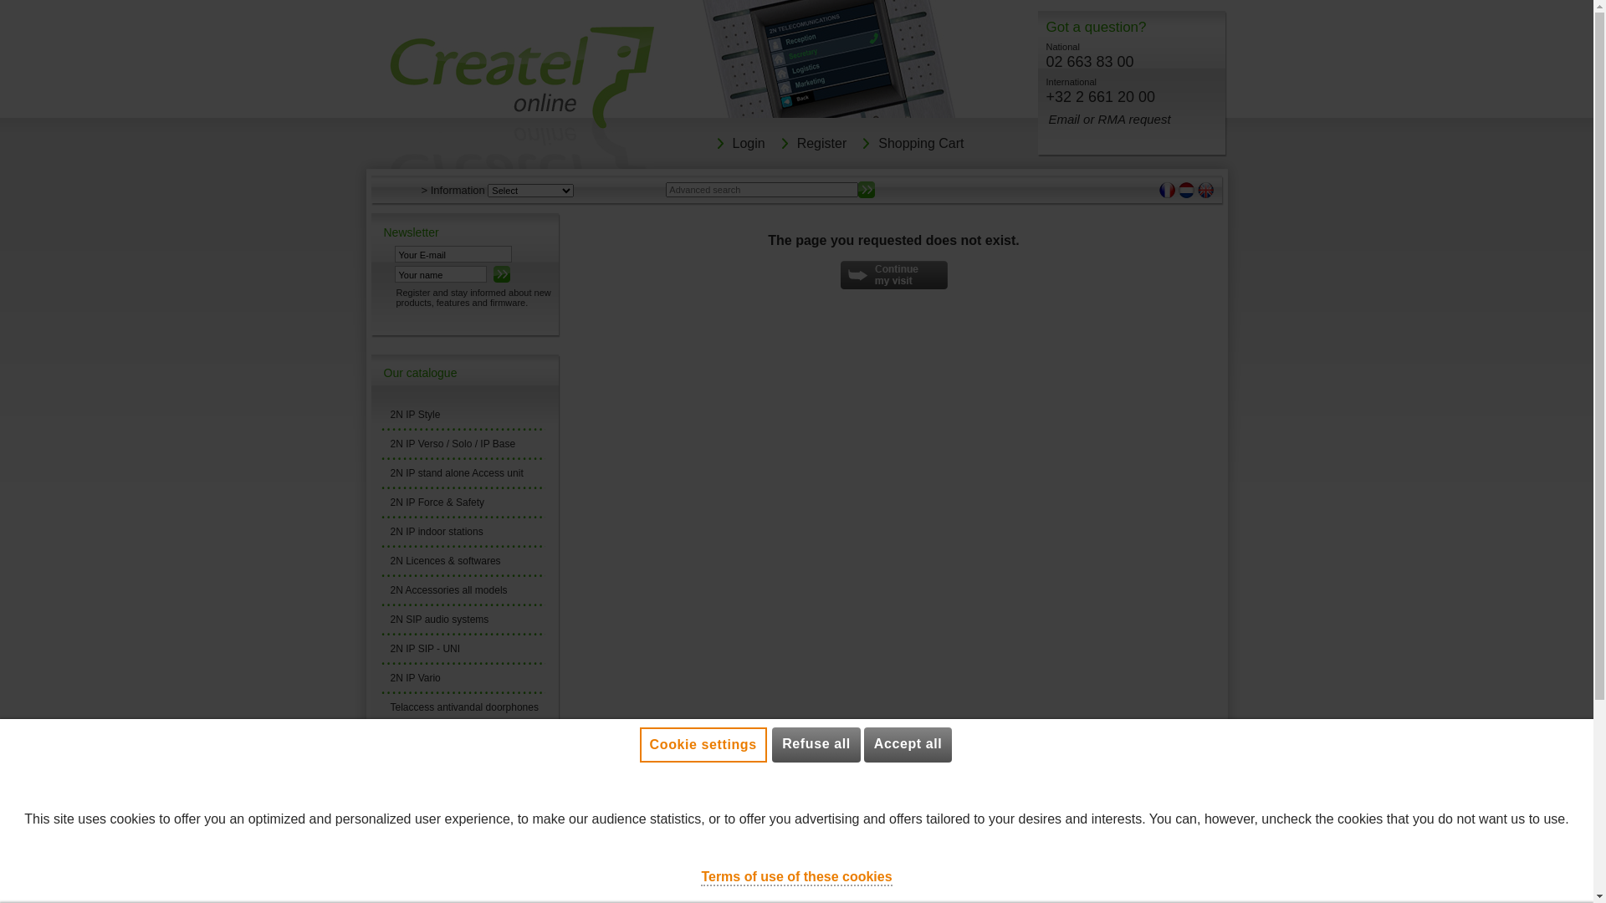 Image resolution: width=1606 pixels, height=903 pixels. What do you see at coordinates (908, 744) in the screenshot?
I see `Accept all` at bounding box center [908, 744].